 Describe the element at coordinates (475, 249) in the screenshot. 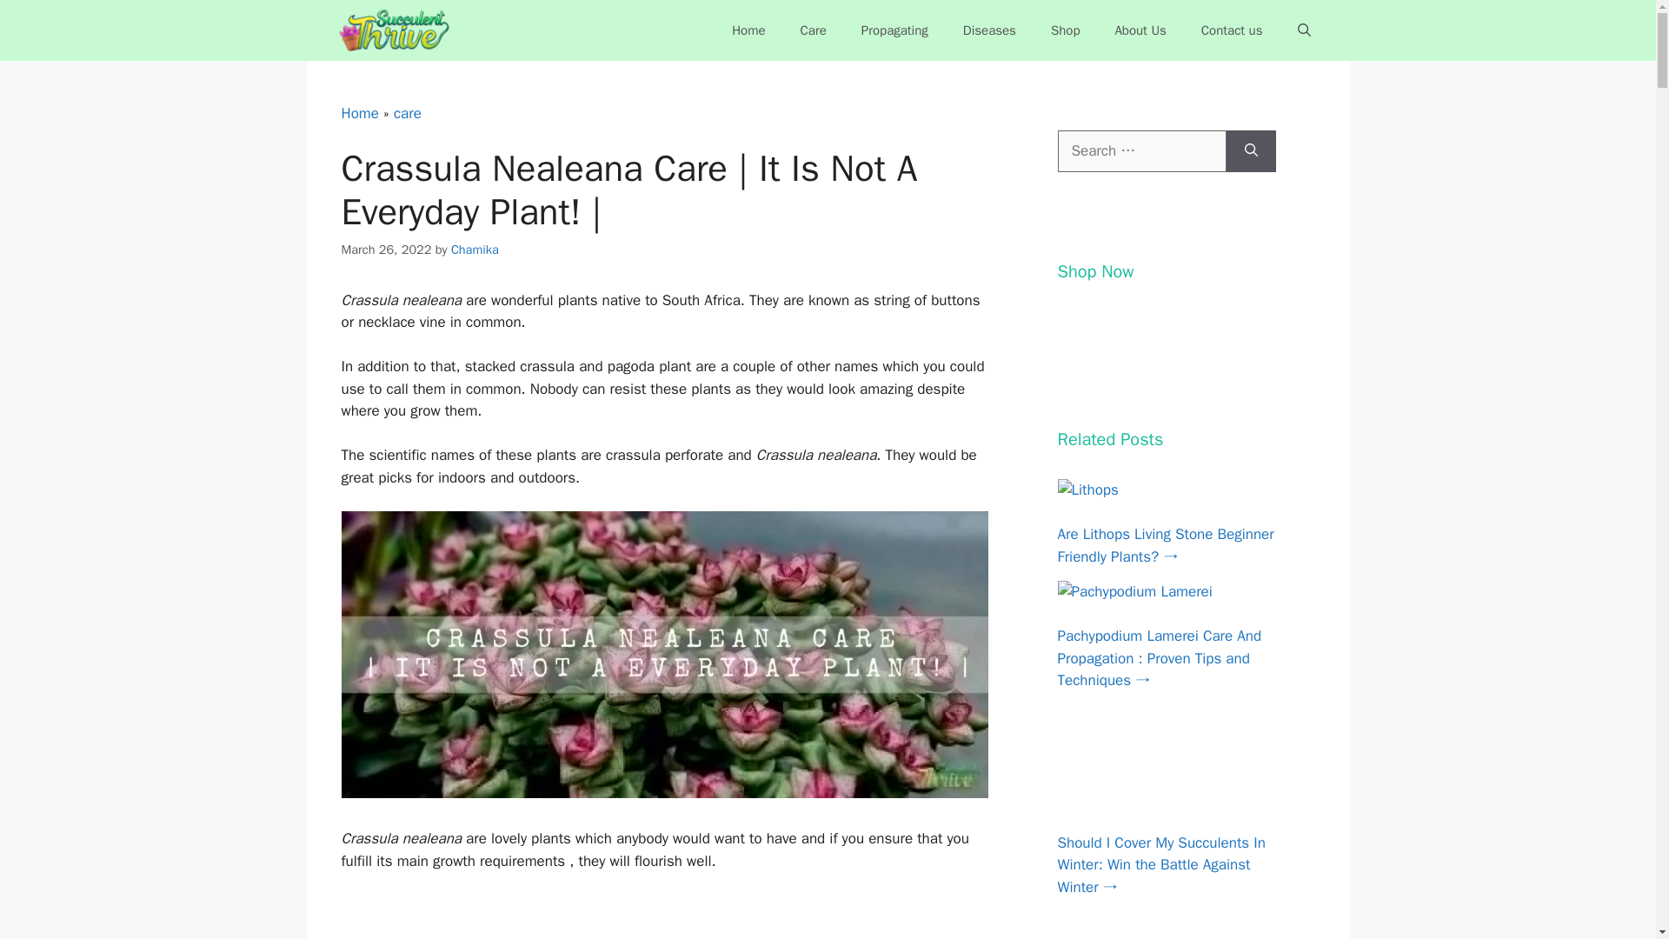

I see `View all posts by Chamika` at that location.